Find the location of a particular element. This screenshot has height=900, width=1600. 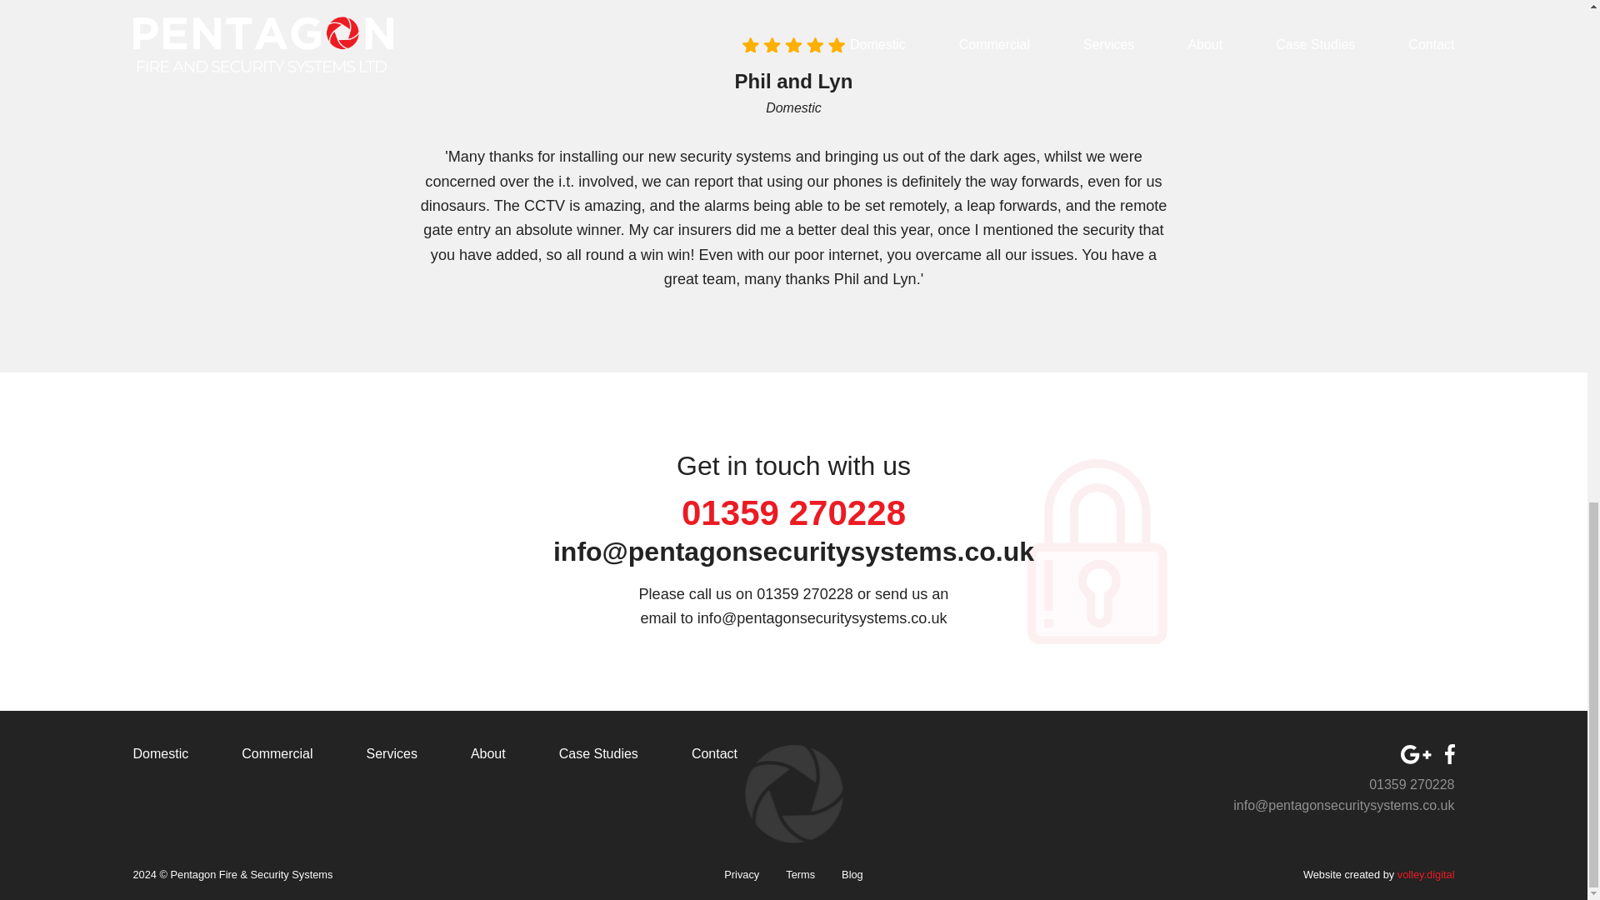

Privacy is located at coordinates (742, 876).